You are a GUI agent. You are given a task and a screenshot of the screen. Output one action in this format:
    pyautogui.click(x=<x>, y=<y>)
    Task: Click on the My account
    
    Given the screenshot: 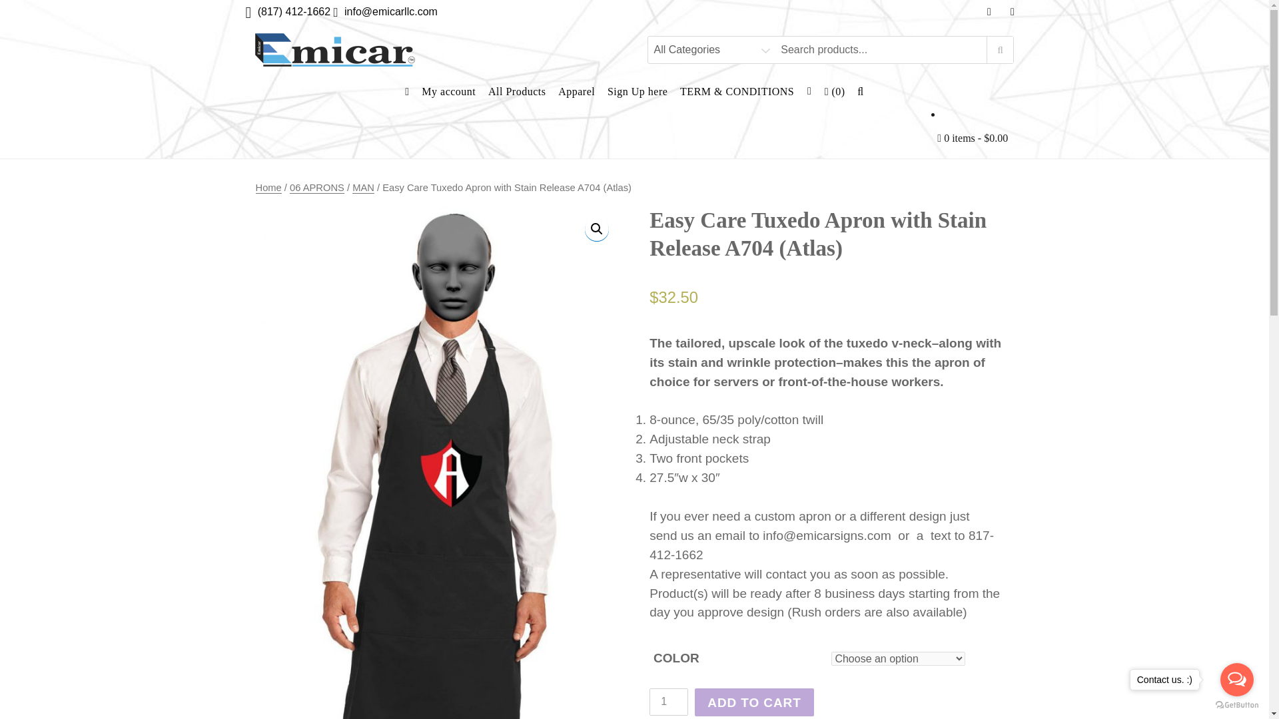 What is the action you would take?
    pyautogui.click(x=449, y=91)
    